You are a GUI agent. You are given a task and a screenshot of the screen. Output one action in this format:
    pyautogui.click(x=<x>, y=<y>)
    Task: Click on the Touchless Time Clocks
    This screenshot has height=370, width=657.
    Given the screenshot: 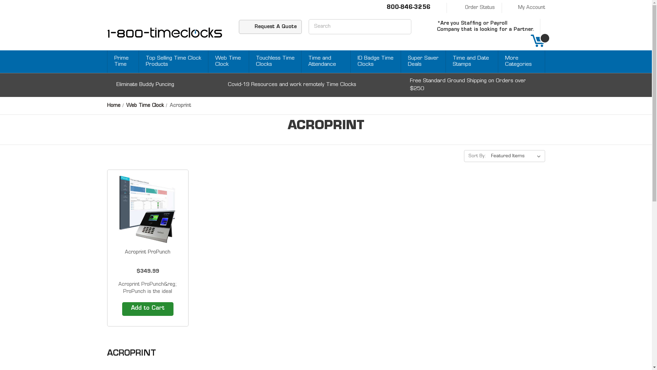 What is the action you would take?
    pyautogui.click(x=277, y=62)
    